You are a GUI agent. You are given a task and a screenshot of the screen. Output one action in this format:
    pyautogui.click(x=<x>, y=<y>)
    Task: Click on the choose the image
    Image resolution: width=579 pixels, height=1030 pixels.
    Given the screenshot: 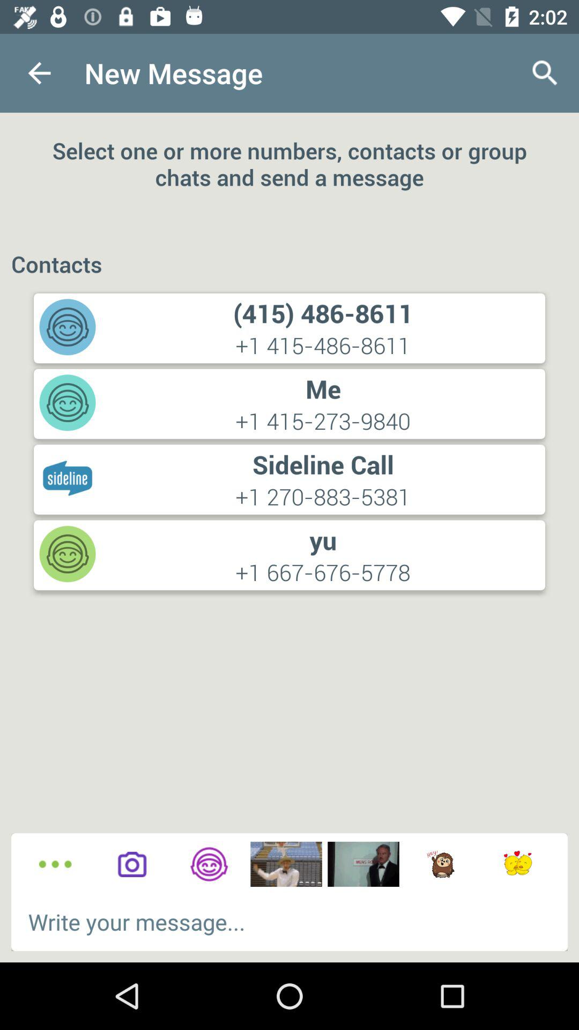 What is the action you would take?
    pyautogui.click(x=286, y=864)
    